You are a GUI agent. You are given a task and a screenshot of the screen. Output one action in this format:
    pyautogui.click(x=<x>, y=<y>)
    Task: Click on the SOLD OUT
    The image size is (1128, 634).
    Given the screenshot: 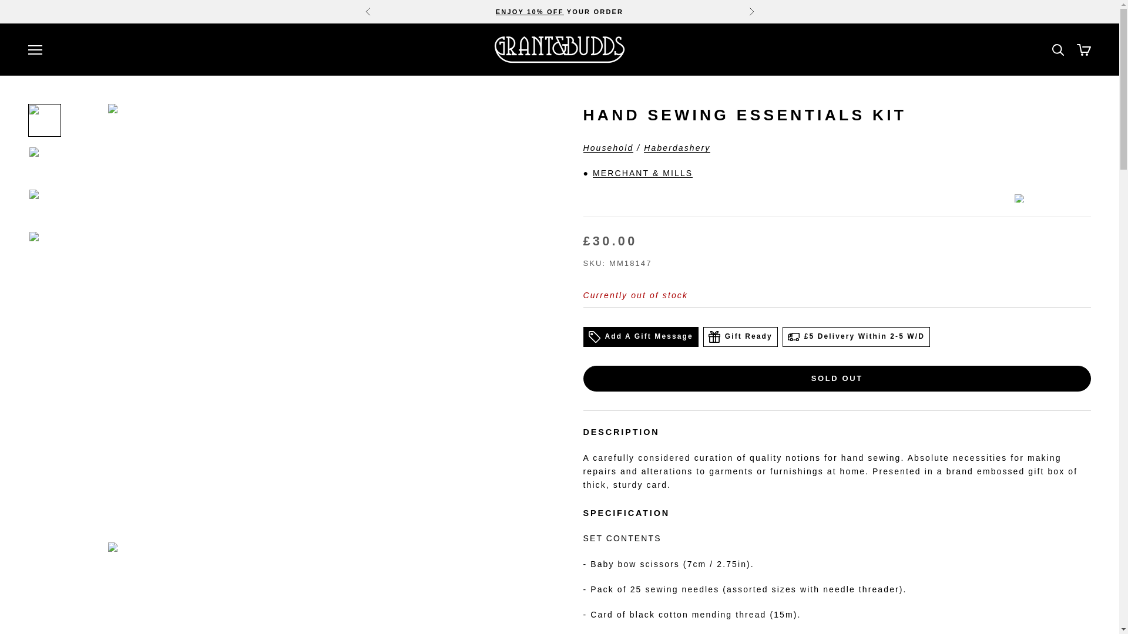 What is the action you would take?
    pyautogui.click(x=837, y=379)
    